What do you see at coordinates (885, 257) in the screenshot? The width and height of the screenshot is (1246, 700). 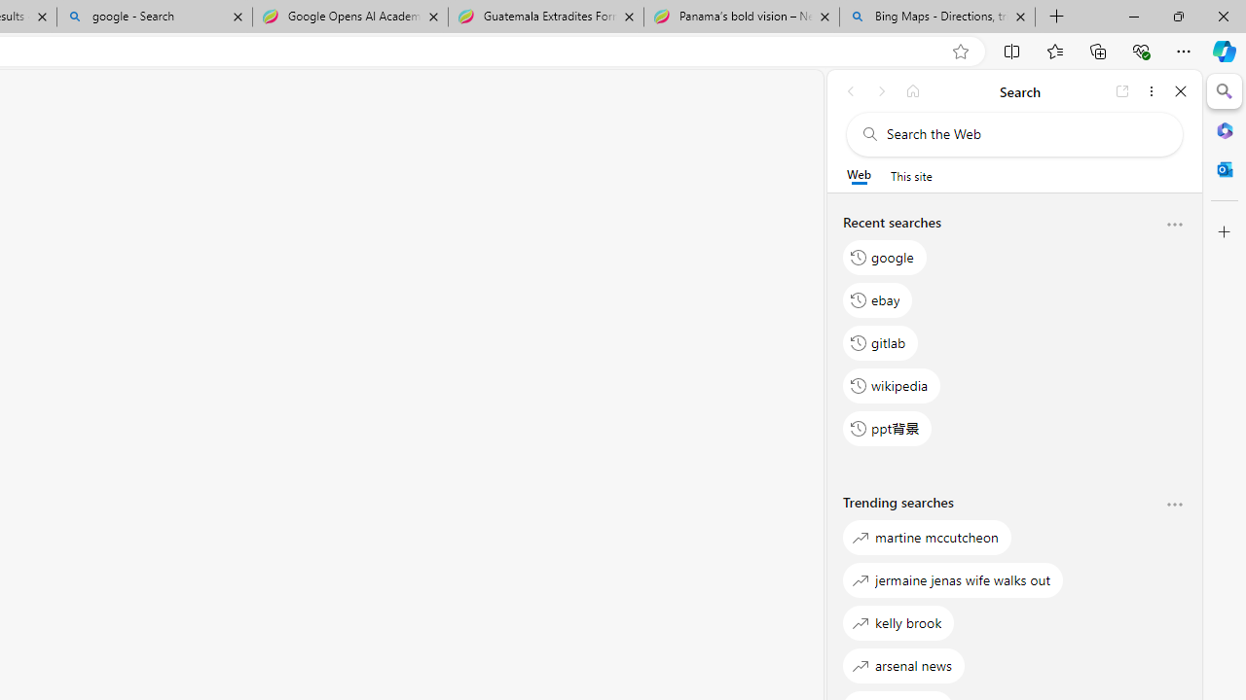 I see `google` at bounding box center [885, 257].